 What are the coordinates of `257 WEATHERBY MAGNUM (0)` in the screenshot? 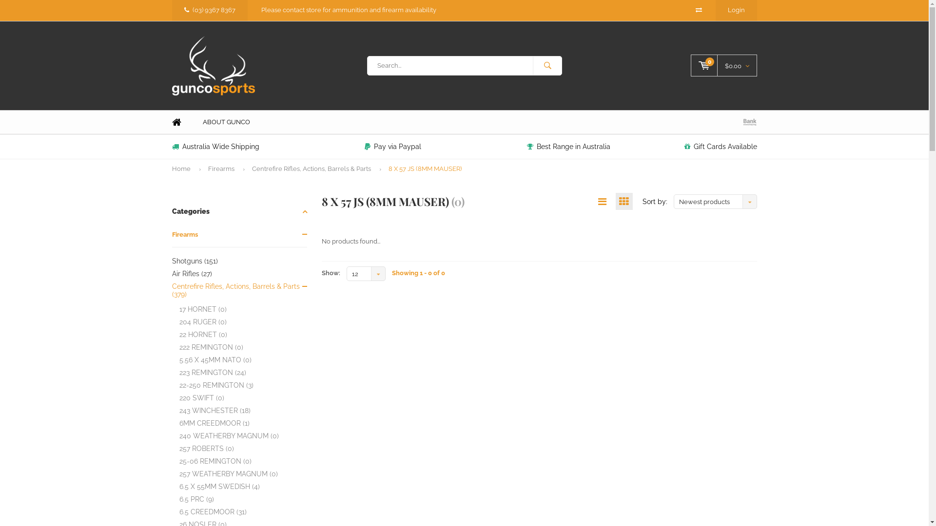 It's located at (244, 474).